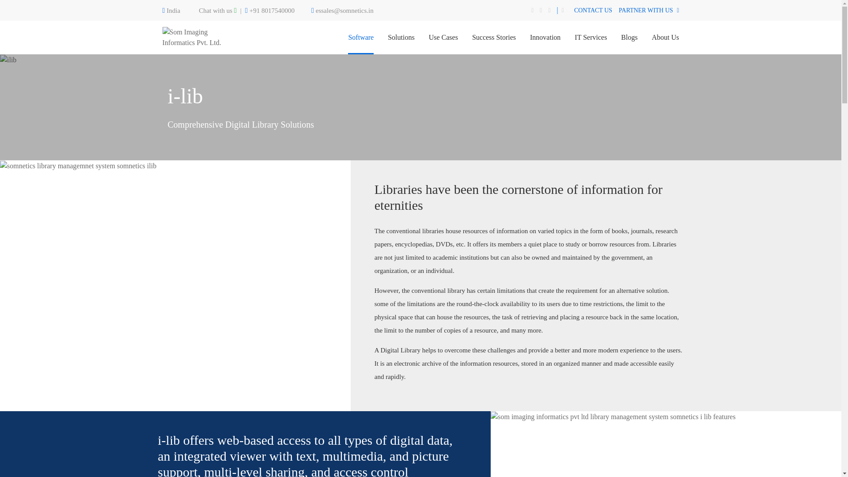 The image size is (848, 477). Describe the element at coordinates (217, 11) in the screenshot. I see `Chat with us` at that location.